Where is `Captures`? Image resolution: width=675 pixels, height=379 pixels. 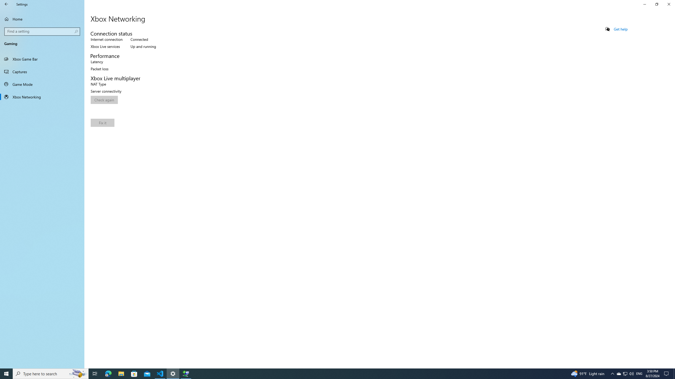
Captures is located at coordinates (42, 72).